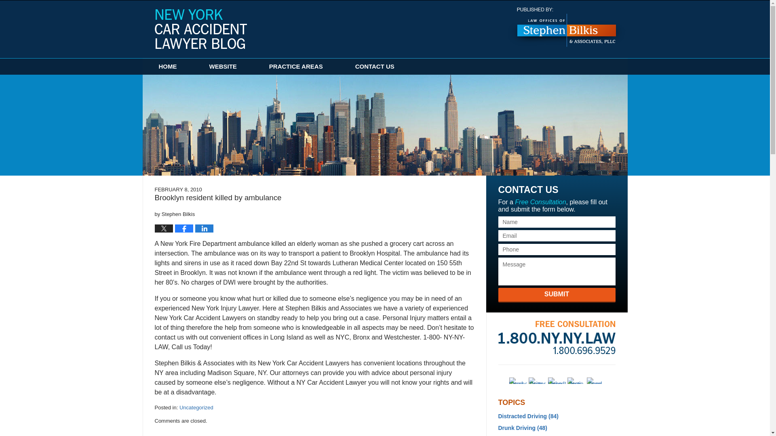  What do you see at coordinates (196, 408) in the screenshot?
I see `Uncategorized` at bounding box center [196, 408].